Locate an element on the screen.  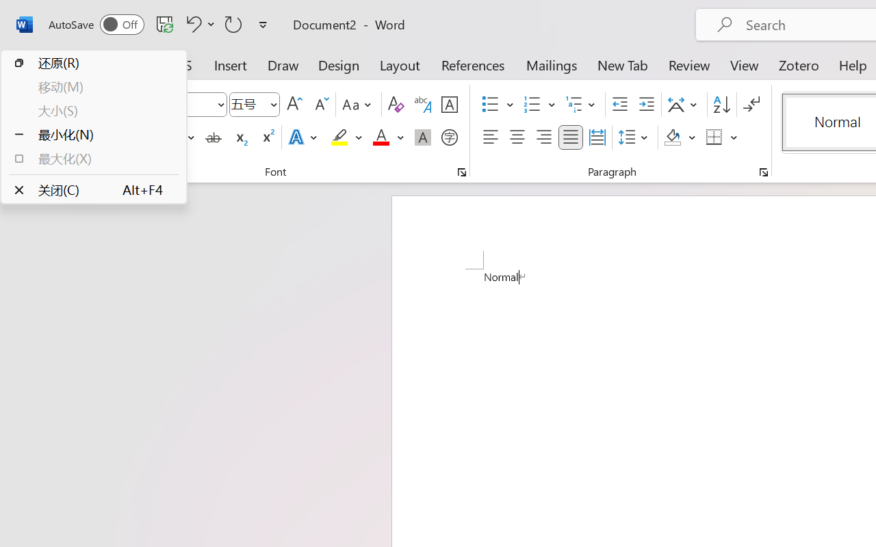
Insert is located at coordinates (231, 64).